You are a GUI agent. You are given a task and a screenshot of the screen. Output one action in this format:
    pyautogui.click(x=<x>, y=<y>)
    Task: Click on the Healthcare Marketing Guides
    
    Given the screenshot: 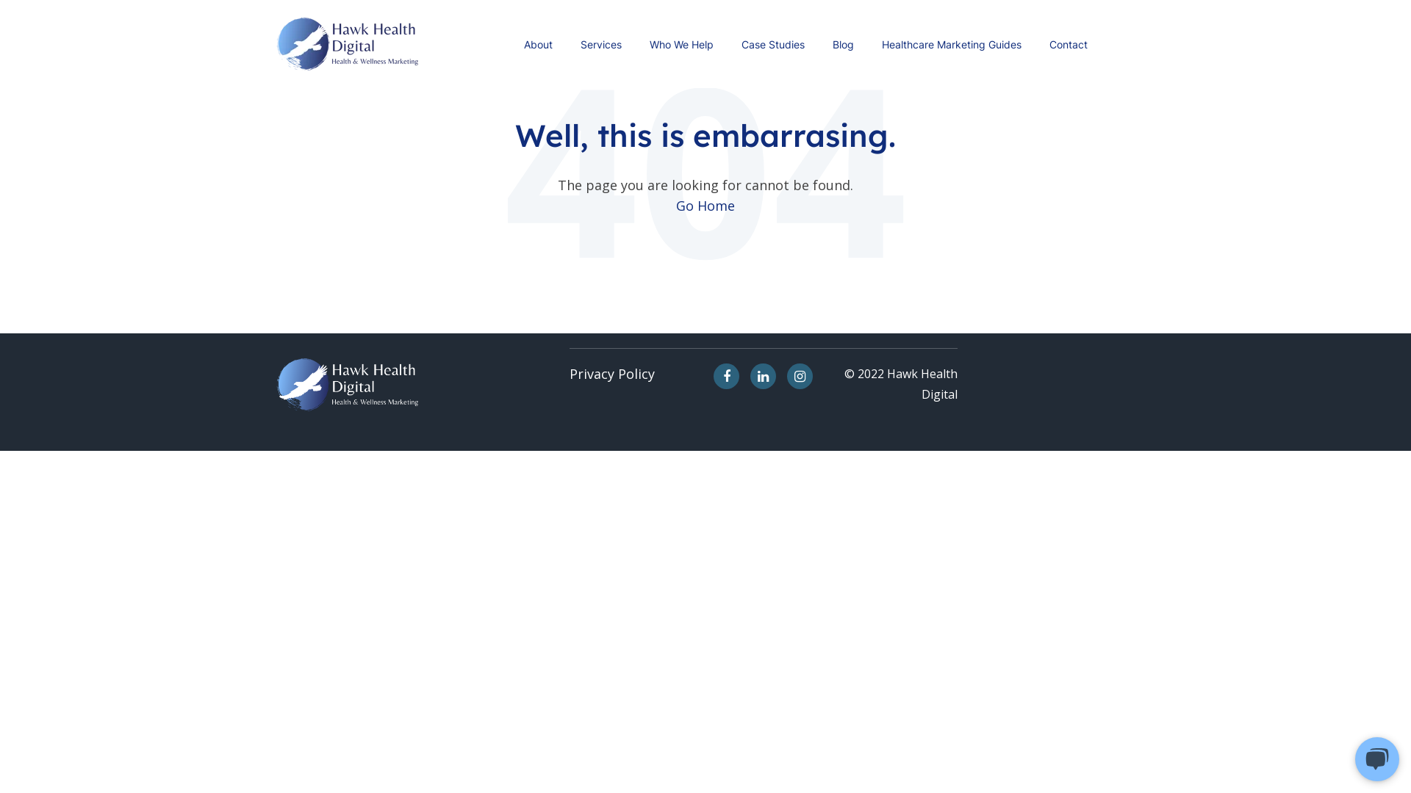 What is the action you would take?
    pyautogui.click(x=952, y=44)
    